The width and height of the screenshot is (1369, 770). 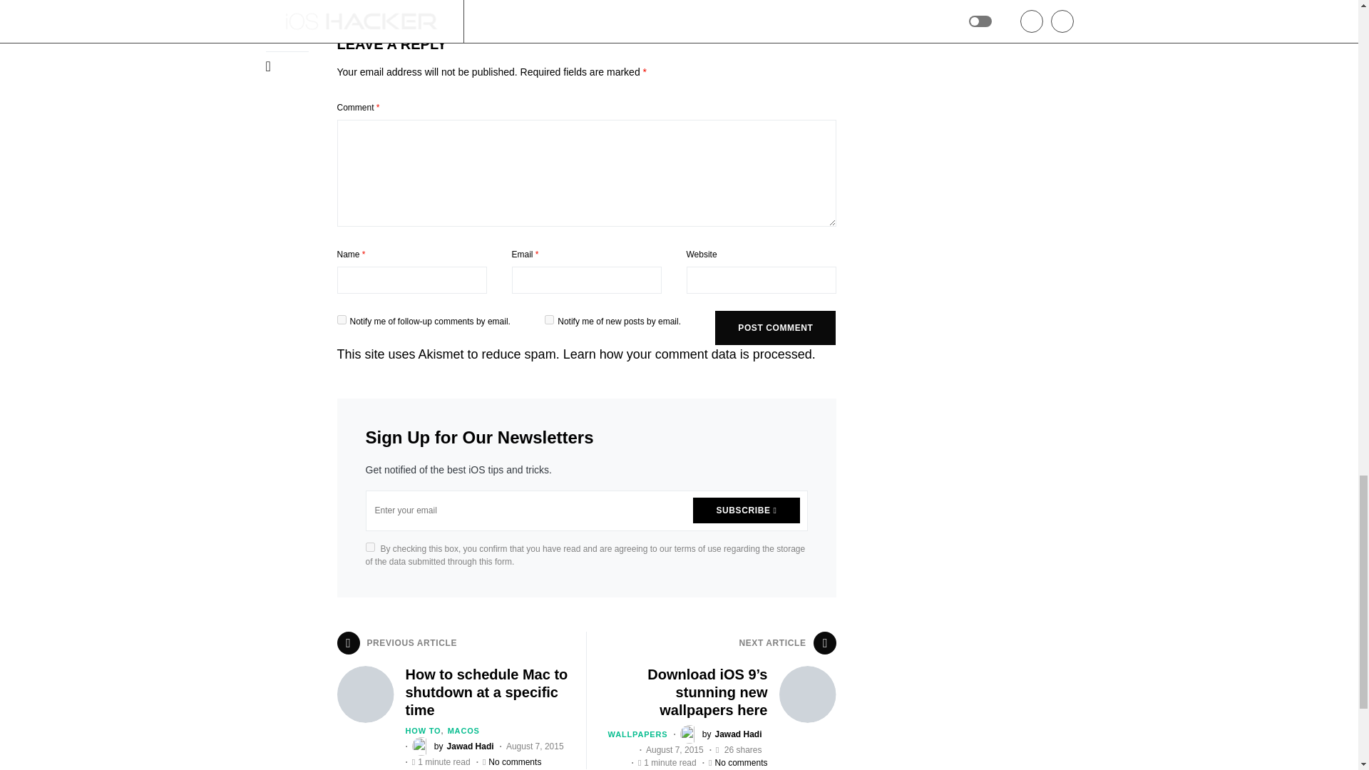 What do you see at coordinates (722, 734) in the screenshot?
I see `View all posts by Jawad Hadi` at bounding box center [722, 734].